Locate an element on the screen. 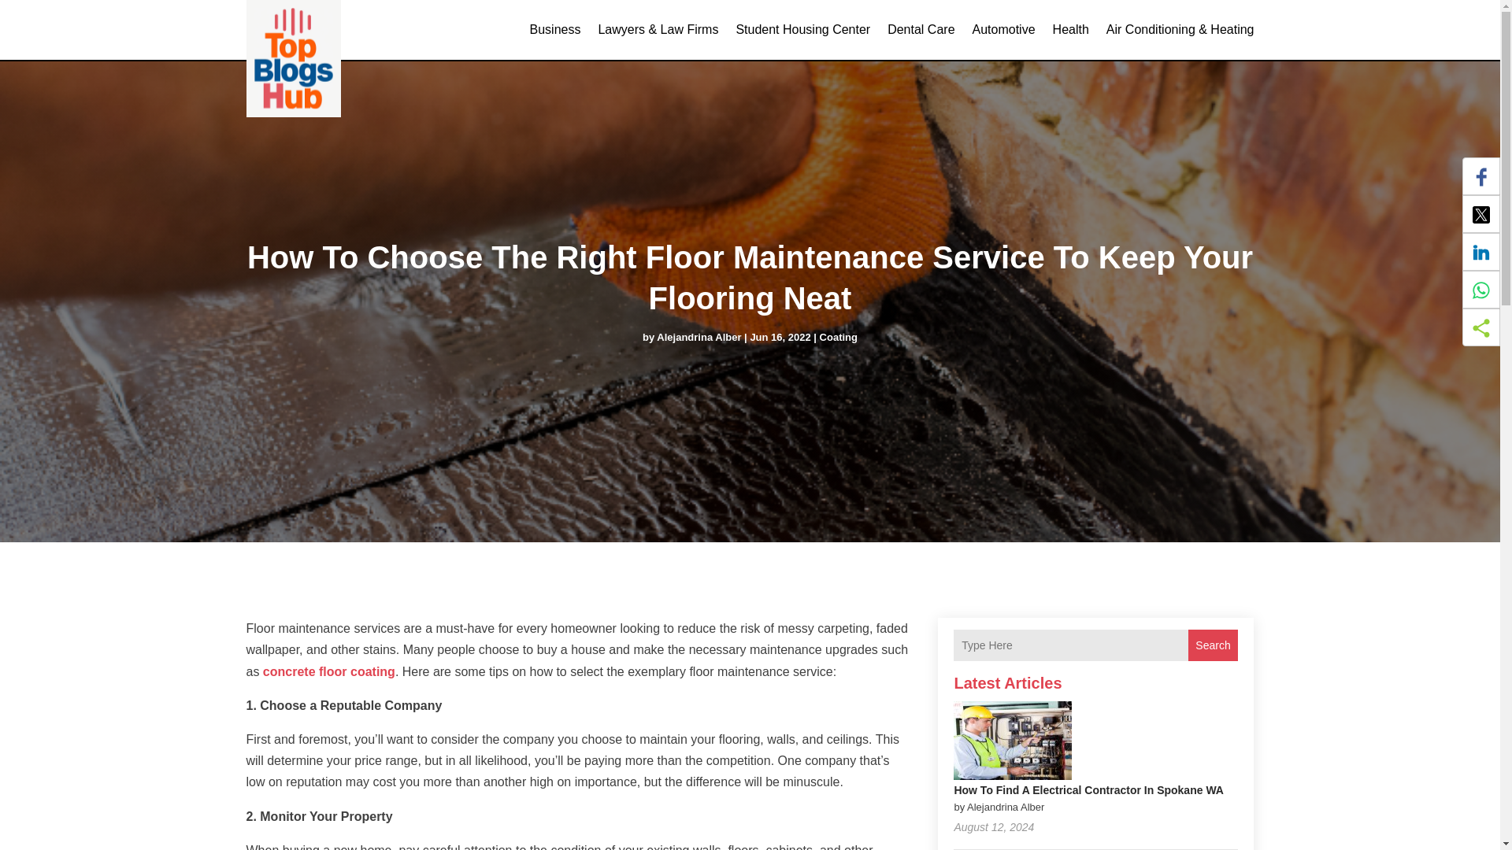 The height and width of the screenshot is (850, 1512). How To Find A Electrical Contractor In Spokane WA is located at coordinates (1088, 789).